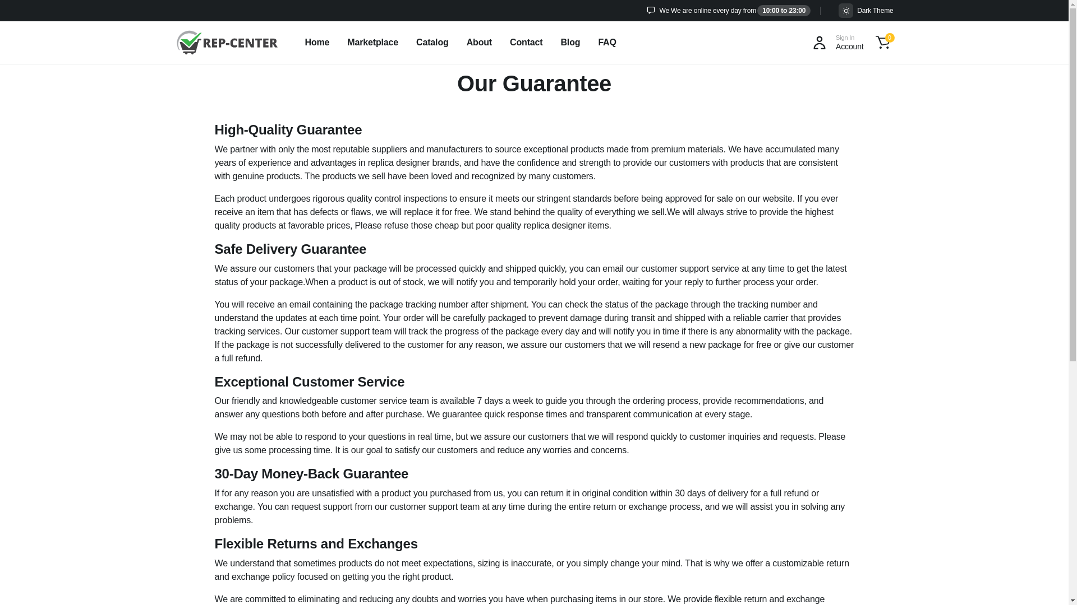 Image resolution: width=1077 pixels, height=605 pixels. I want to click on Home, so click(526, 43).